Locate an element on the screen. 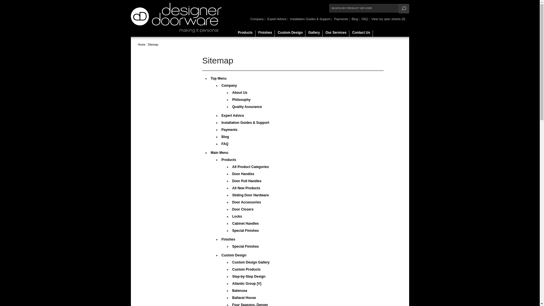  Ballarat House is located at coordinates (244, 298).